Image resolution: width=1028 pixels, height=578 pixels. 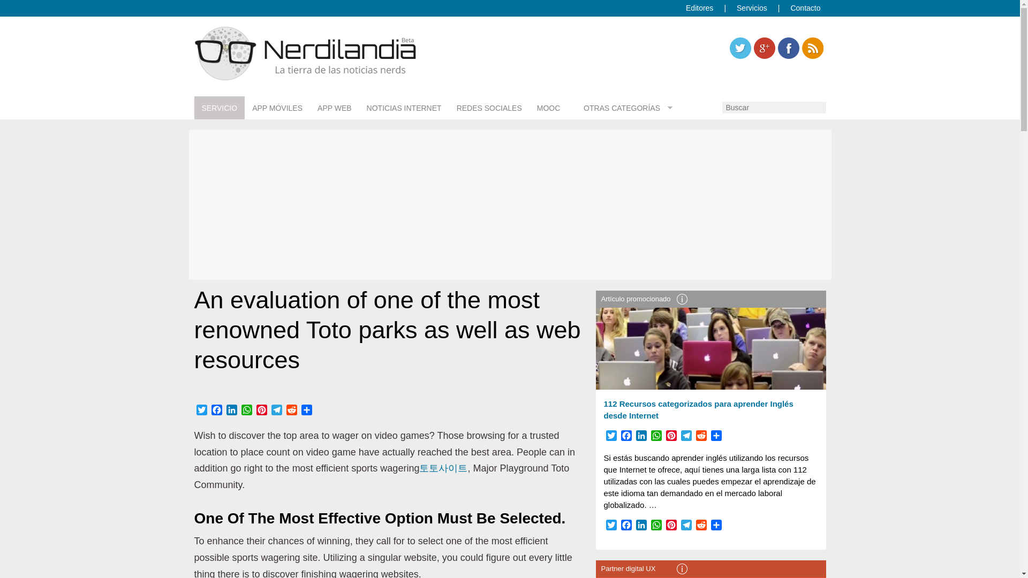 What do you see at coordinates (246, 411) in the screenshot?
I see `WhatsApp` at bounding box center [246, 411].